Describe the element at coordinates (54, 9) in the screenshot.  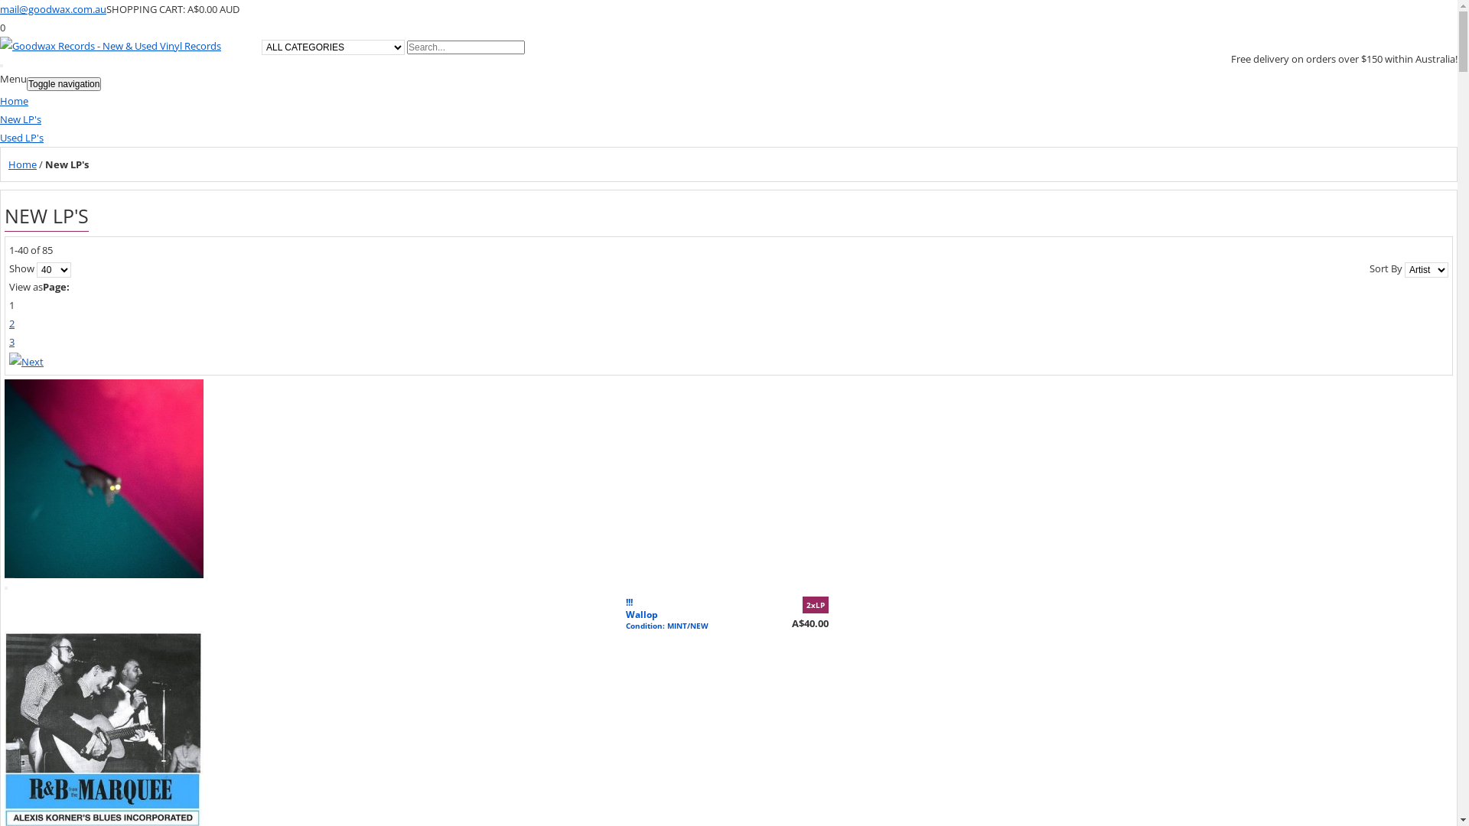
I see `mail@goodwax.com.au` at that location.